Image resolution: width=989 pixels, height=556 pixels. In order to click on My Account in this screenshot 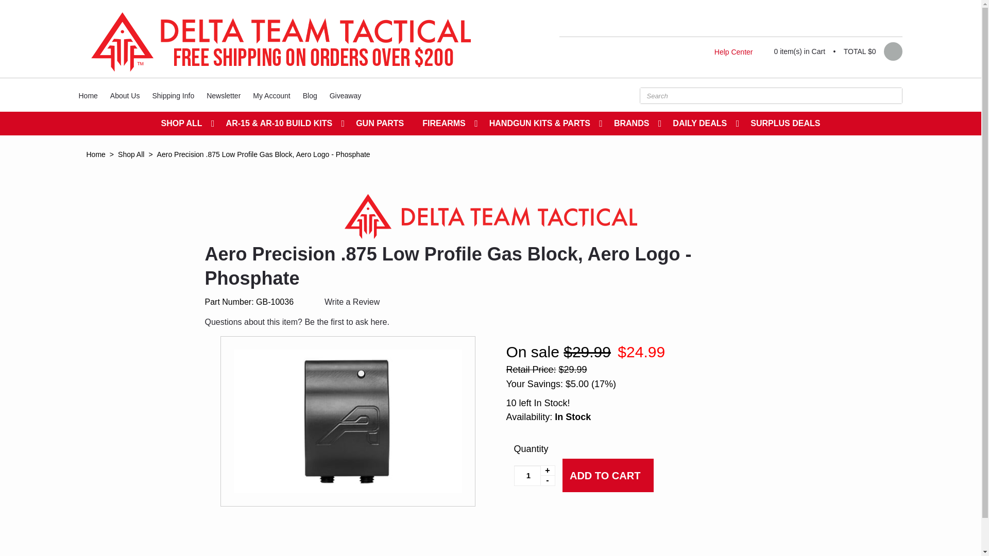, I will do `click(271, 95)`.